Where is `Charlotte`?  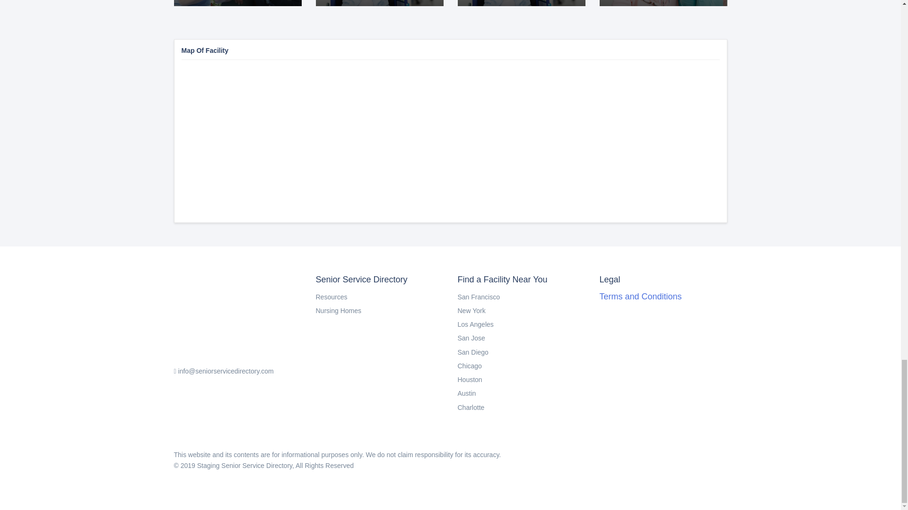 Charlotte is located at coordinates (473, 352).